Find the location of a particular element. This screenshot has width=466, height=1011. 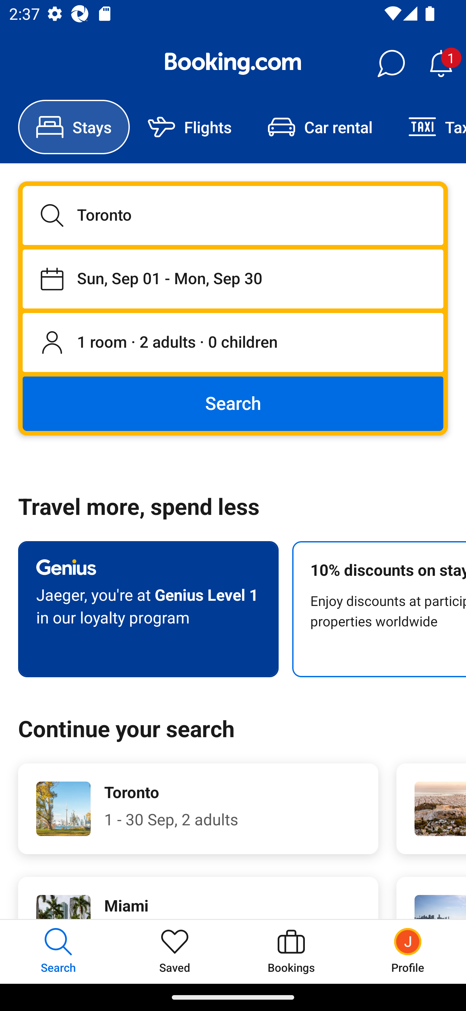

Stays is located at coordinates (74, 127).